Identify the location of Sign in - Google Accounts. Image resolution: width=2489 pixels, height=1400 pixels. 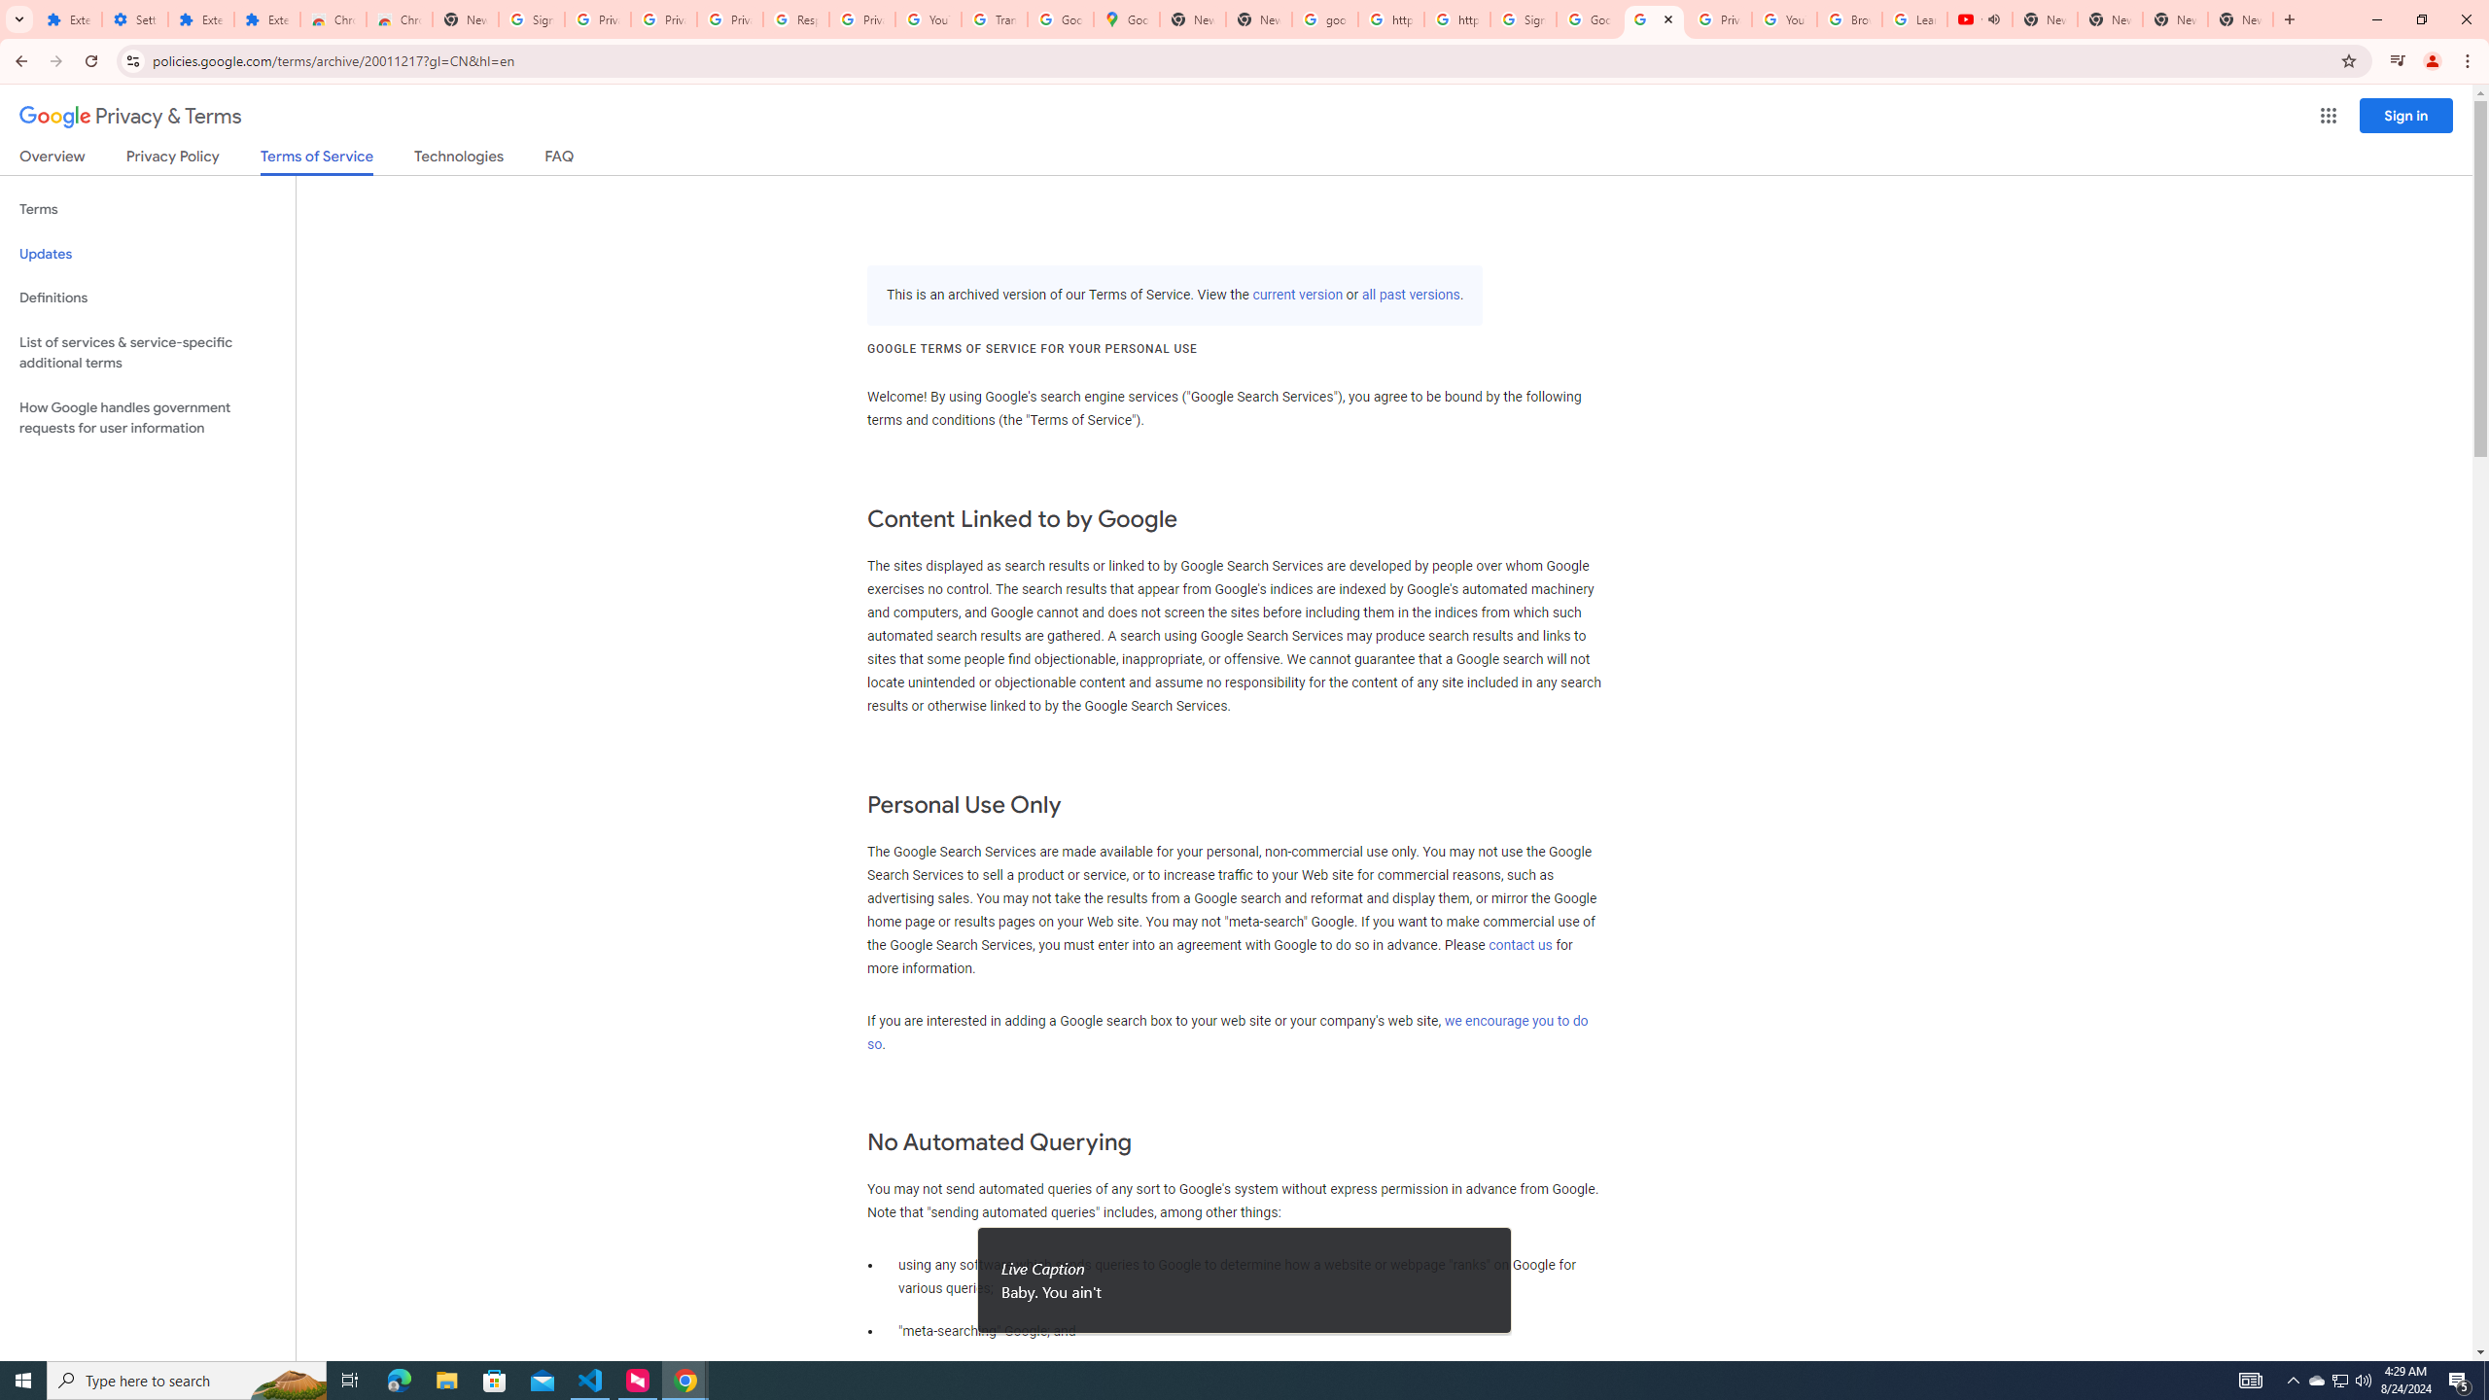
(531, 19).